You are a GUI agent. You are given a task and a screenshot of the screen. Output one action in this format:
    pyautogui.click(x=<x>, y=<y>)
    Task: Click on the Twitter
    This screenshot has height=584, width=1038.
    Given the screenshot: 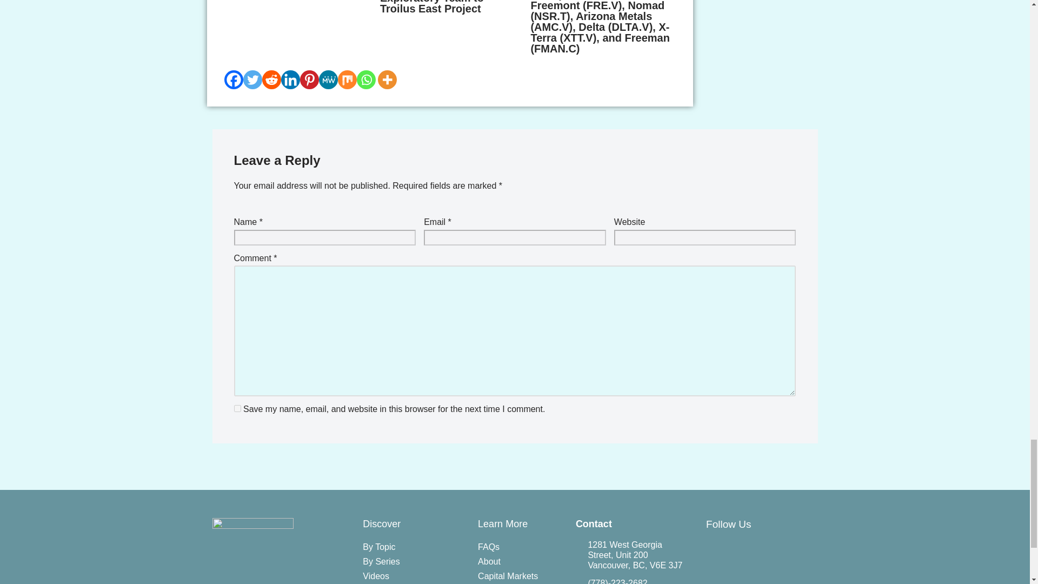 What is the action you would take?
    pyautogui.click(x=252, y=79)
    